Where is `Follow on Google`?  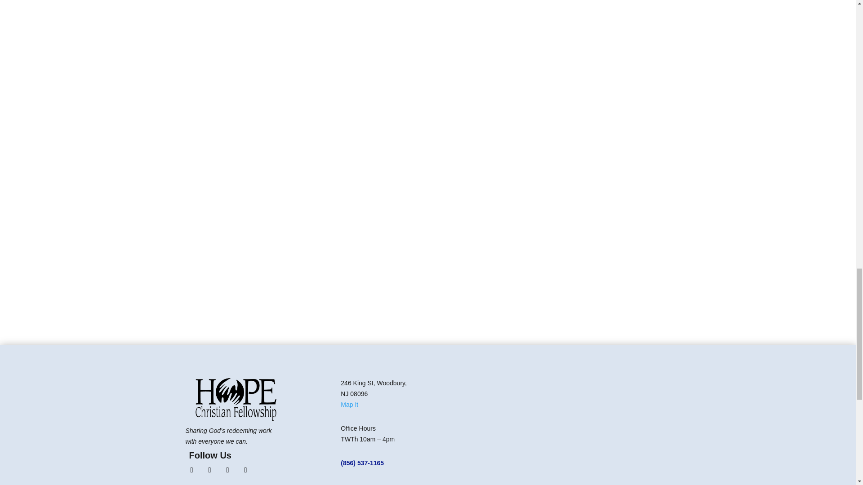
Follow on Google is located at coordinates (245, 470).